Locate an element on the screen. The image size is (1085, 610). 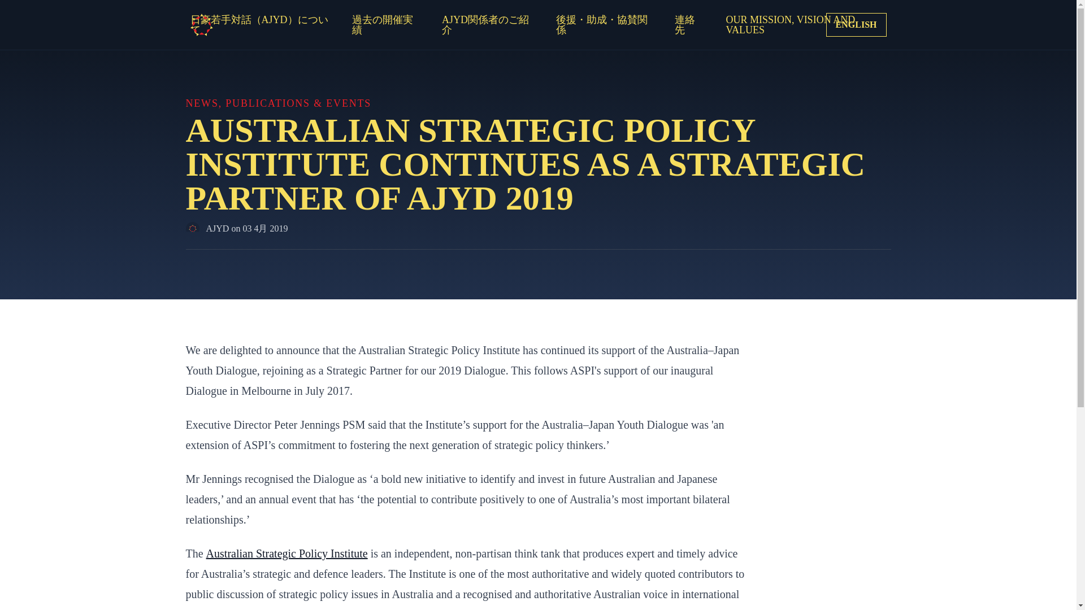
Australia-Japan Youth Dialogue is located at coordinates (201, 24).